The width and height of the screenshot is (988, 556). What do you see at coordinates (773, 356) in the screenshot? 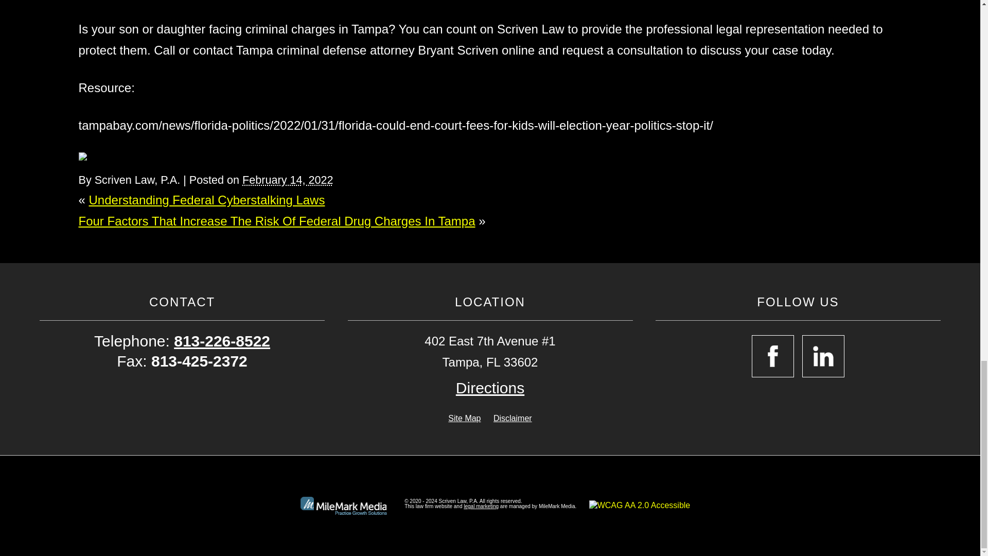
I see `Open Facebook in a New Window` at bounding box center [773, 356].